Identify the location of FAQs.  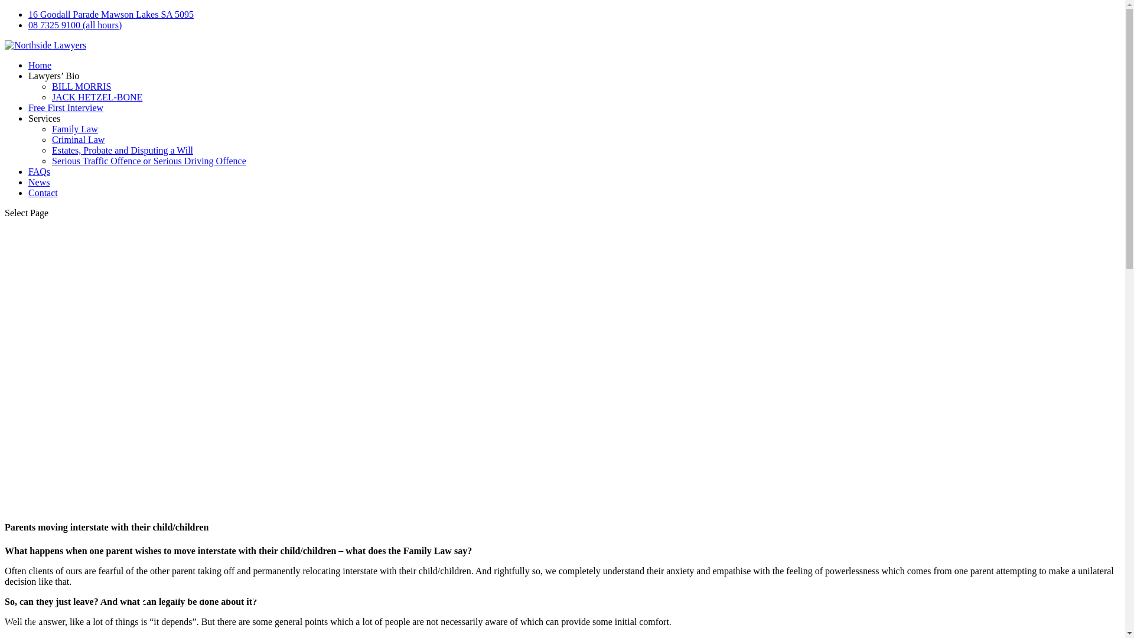
(39, 171).